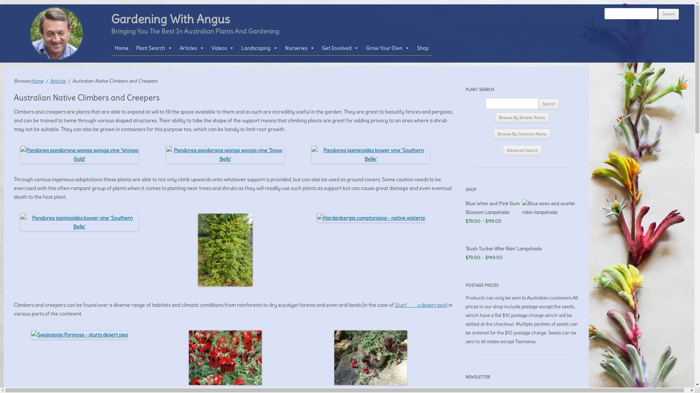  What do you see at coordinates (223, 48) in the screenshot?
I see `Videos` at bounding box center [223, 48].